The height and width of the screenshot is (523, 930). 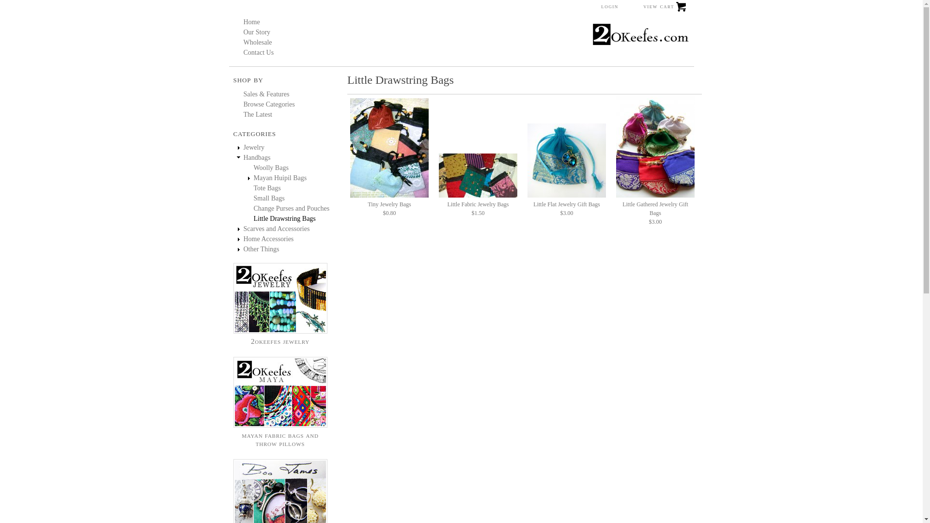 I want to click on view cart, so click(x=665, y=10).